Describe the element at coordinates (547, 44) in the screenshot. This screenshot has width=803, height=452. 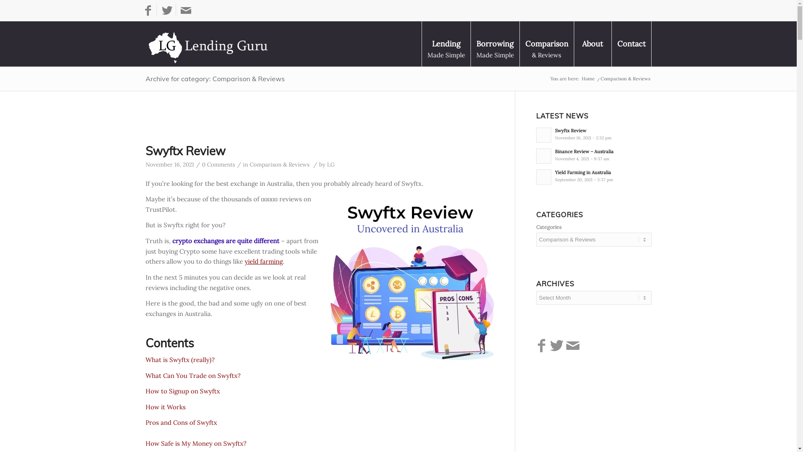
I see `Comparison
& Reviews` at that location.